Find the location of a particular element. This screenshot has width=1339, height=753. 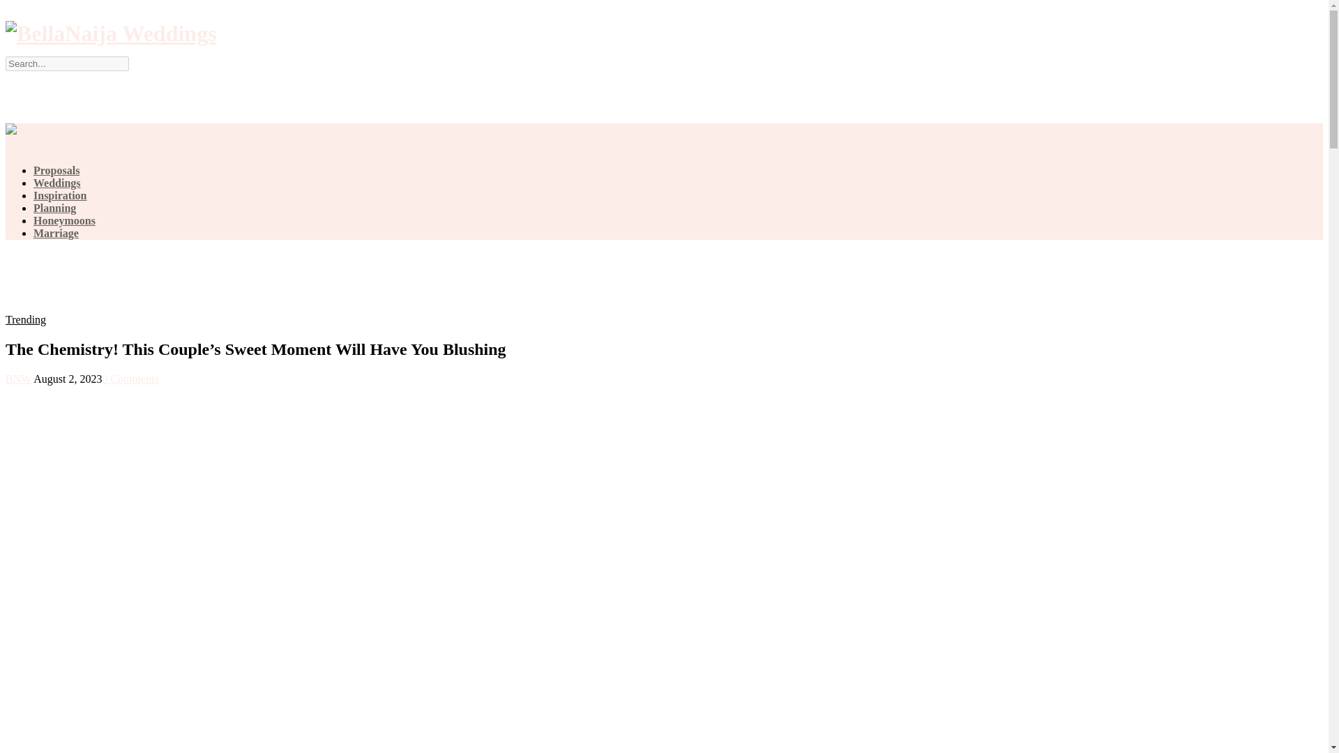

Inspiration is located at coordinates (60, 195).